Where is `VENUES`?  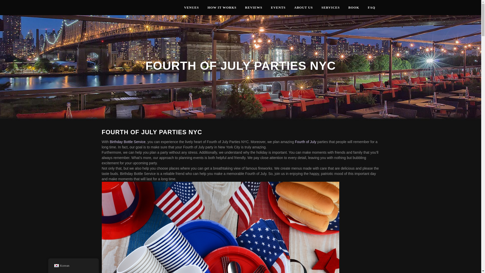 VENUES is located at coordinates (191, 8).